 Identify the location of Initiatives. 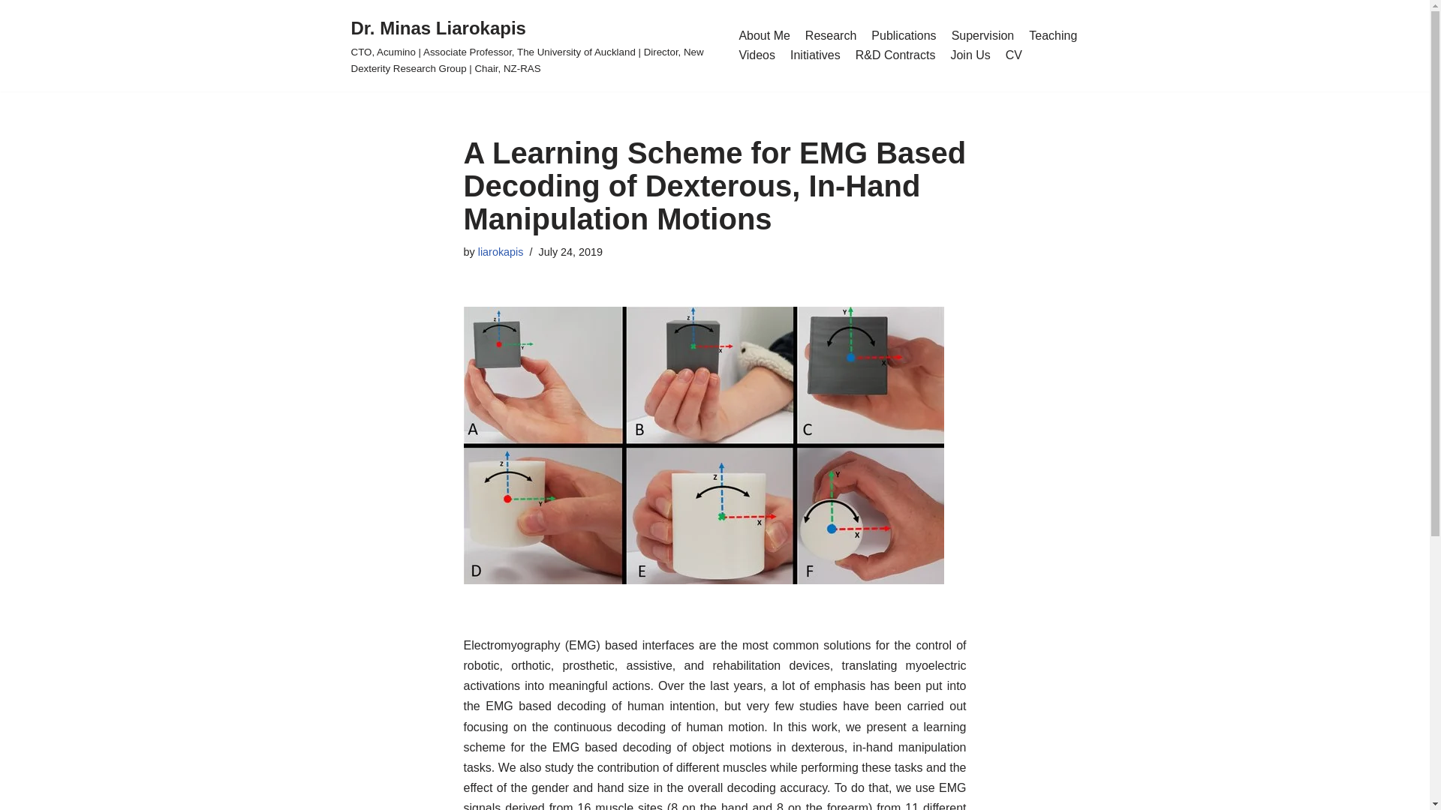
(815, 55).